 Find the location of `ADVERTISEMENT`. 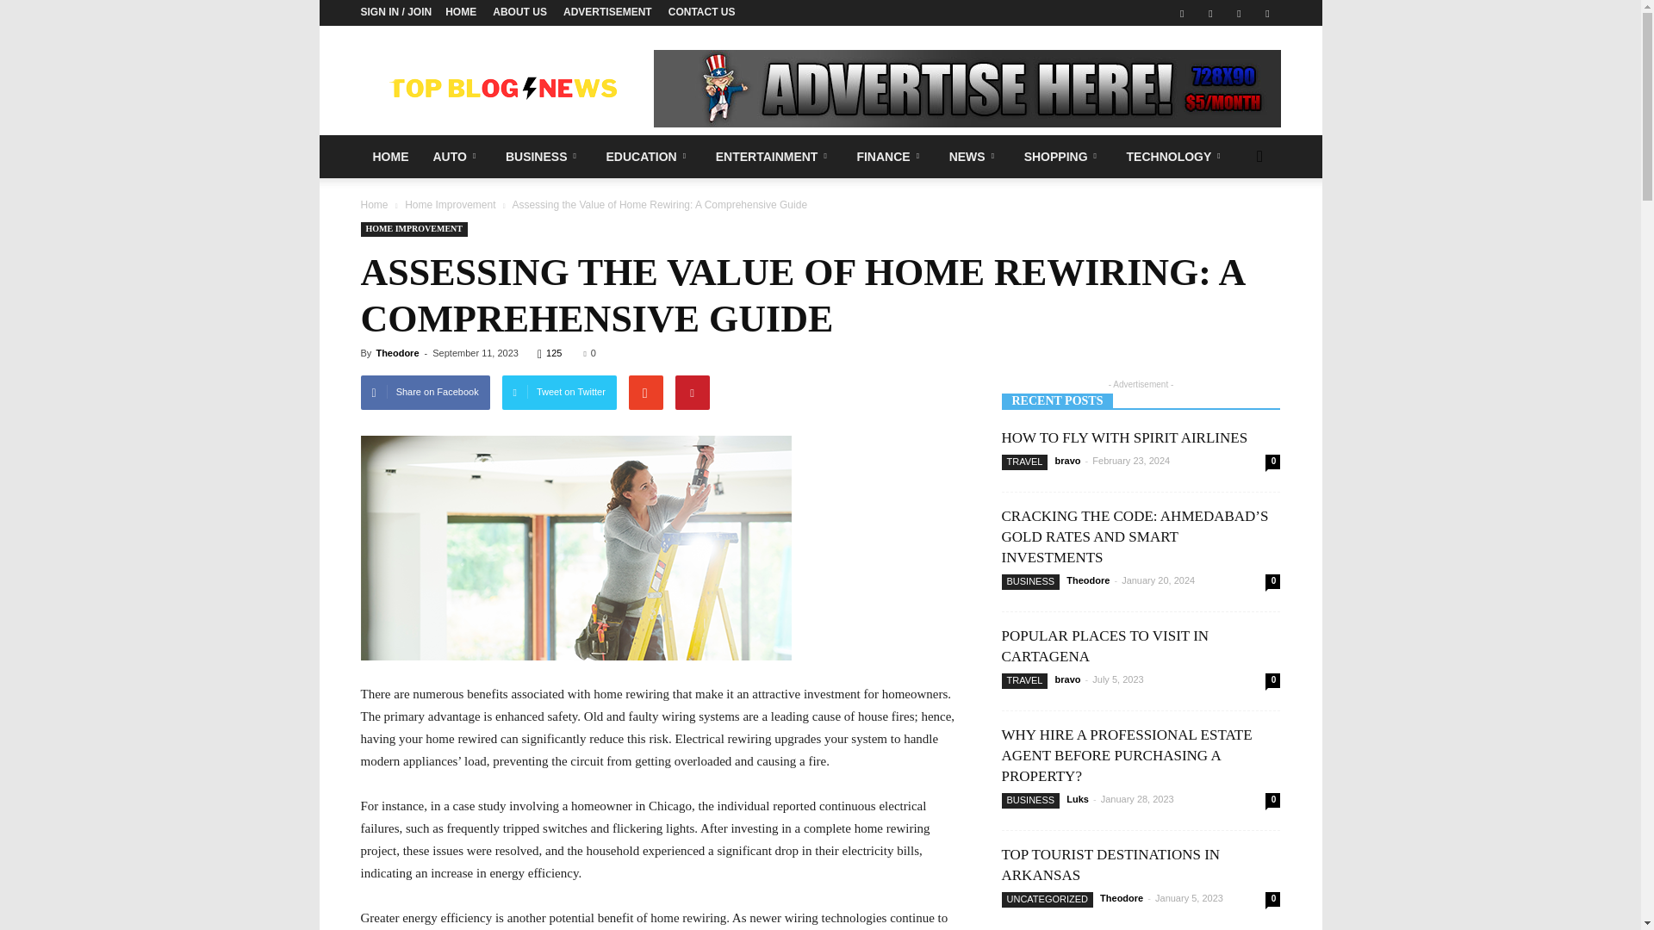

ADVERTISEMENT is located at coordinates (607, 11).